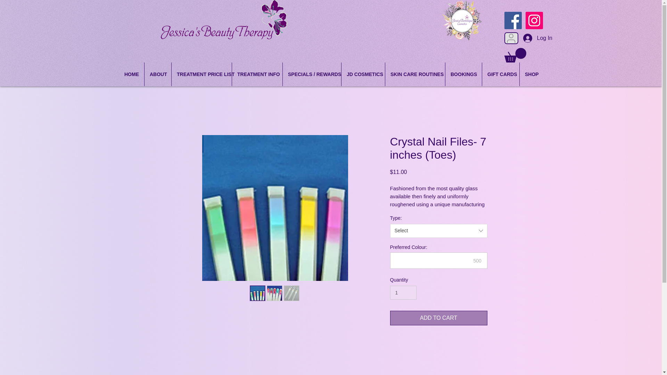  Describe the element at coordinates (463, 74) in the screenshot. I see `BOOKINGS` at that location.